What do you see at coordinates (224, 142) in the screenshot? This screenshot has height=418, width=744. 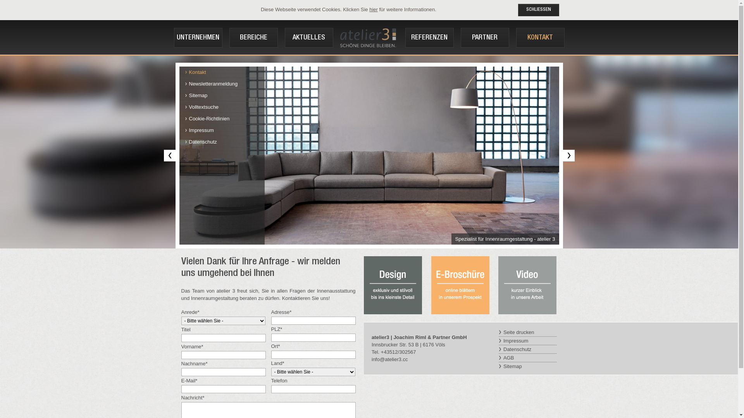 I see `Datenschutz` at bounding box center [224, 142].